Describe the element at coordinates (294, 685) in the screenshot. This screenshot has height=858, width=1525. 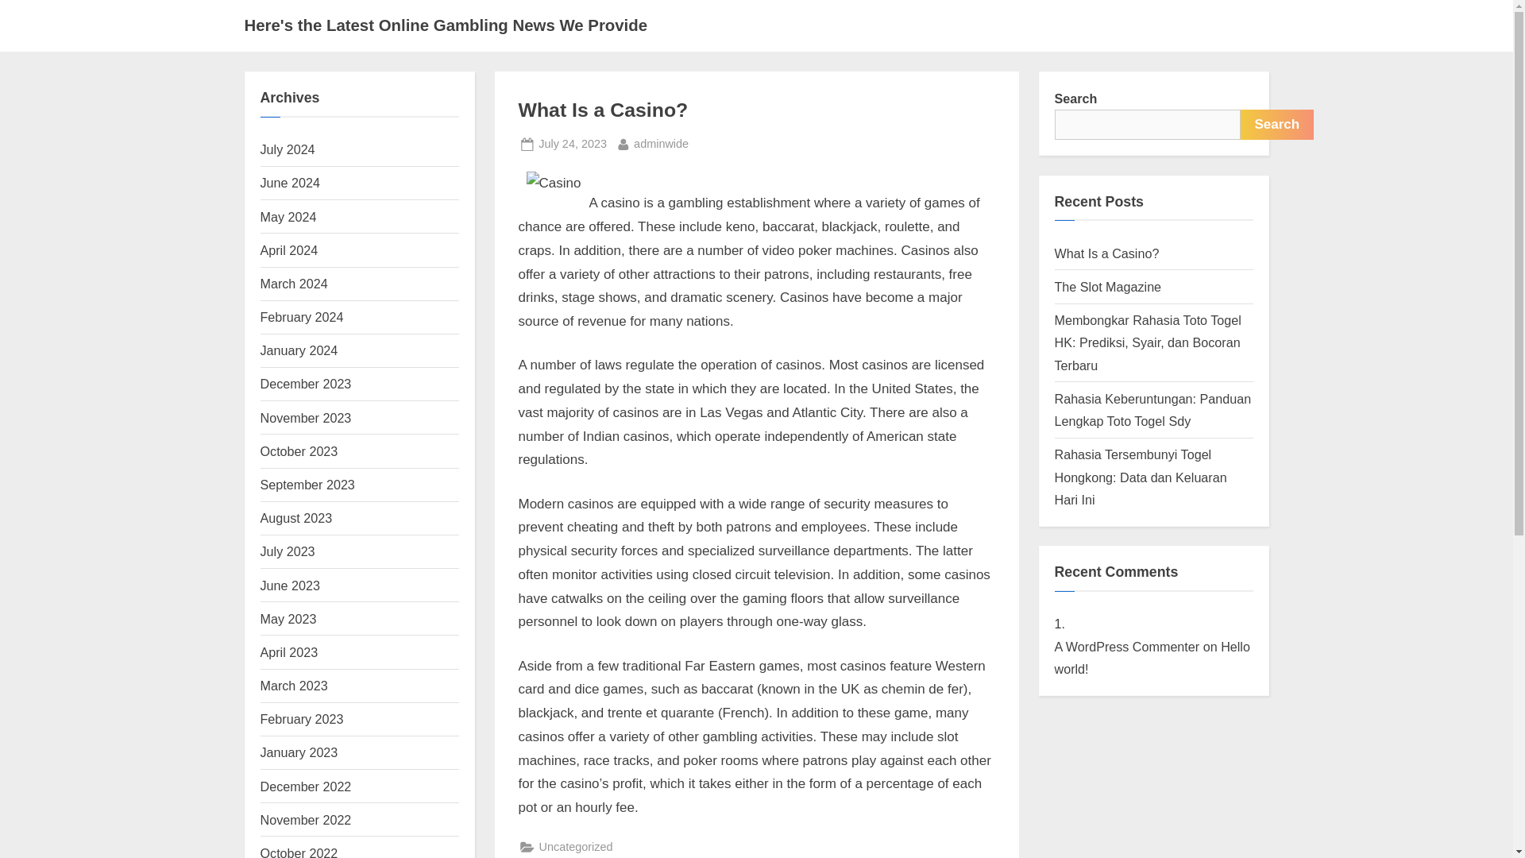
I see `February 2024` at that location.